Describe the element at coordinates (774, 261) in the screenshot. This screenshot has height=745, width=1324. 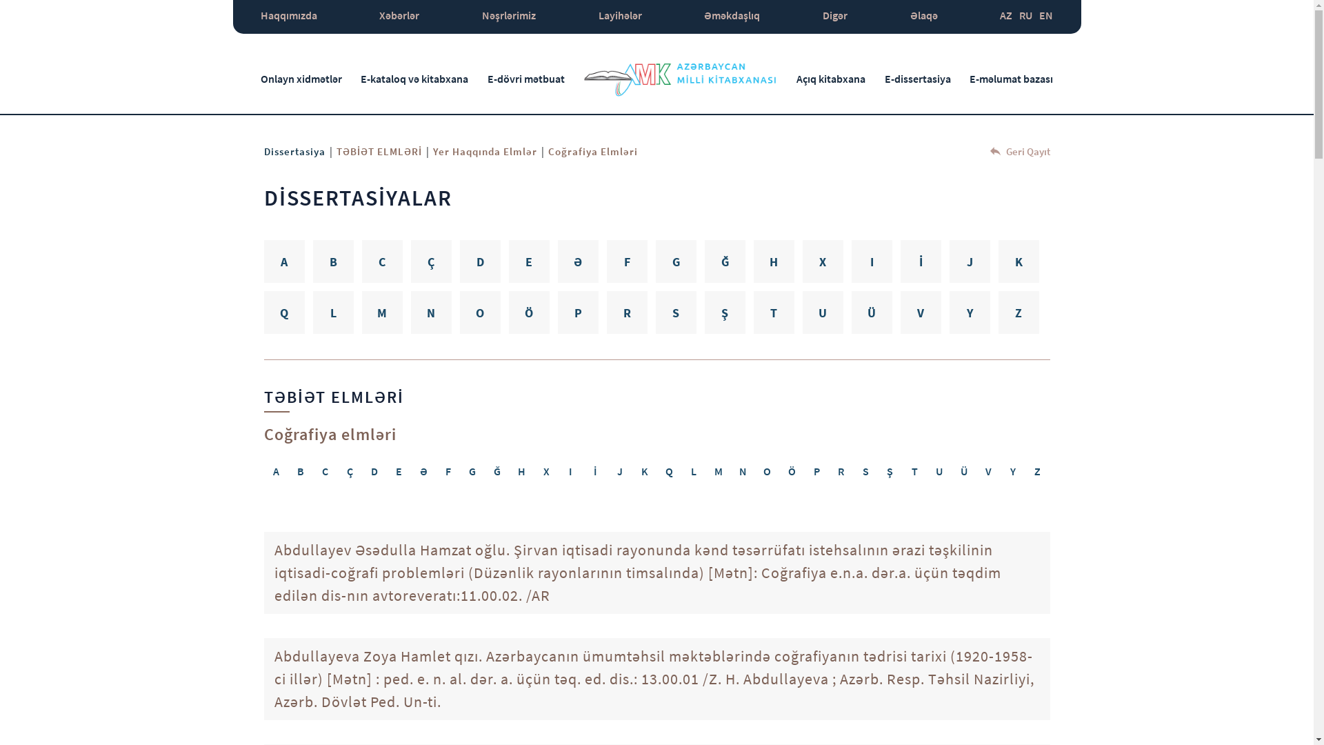
I see `H` at that location.